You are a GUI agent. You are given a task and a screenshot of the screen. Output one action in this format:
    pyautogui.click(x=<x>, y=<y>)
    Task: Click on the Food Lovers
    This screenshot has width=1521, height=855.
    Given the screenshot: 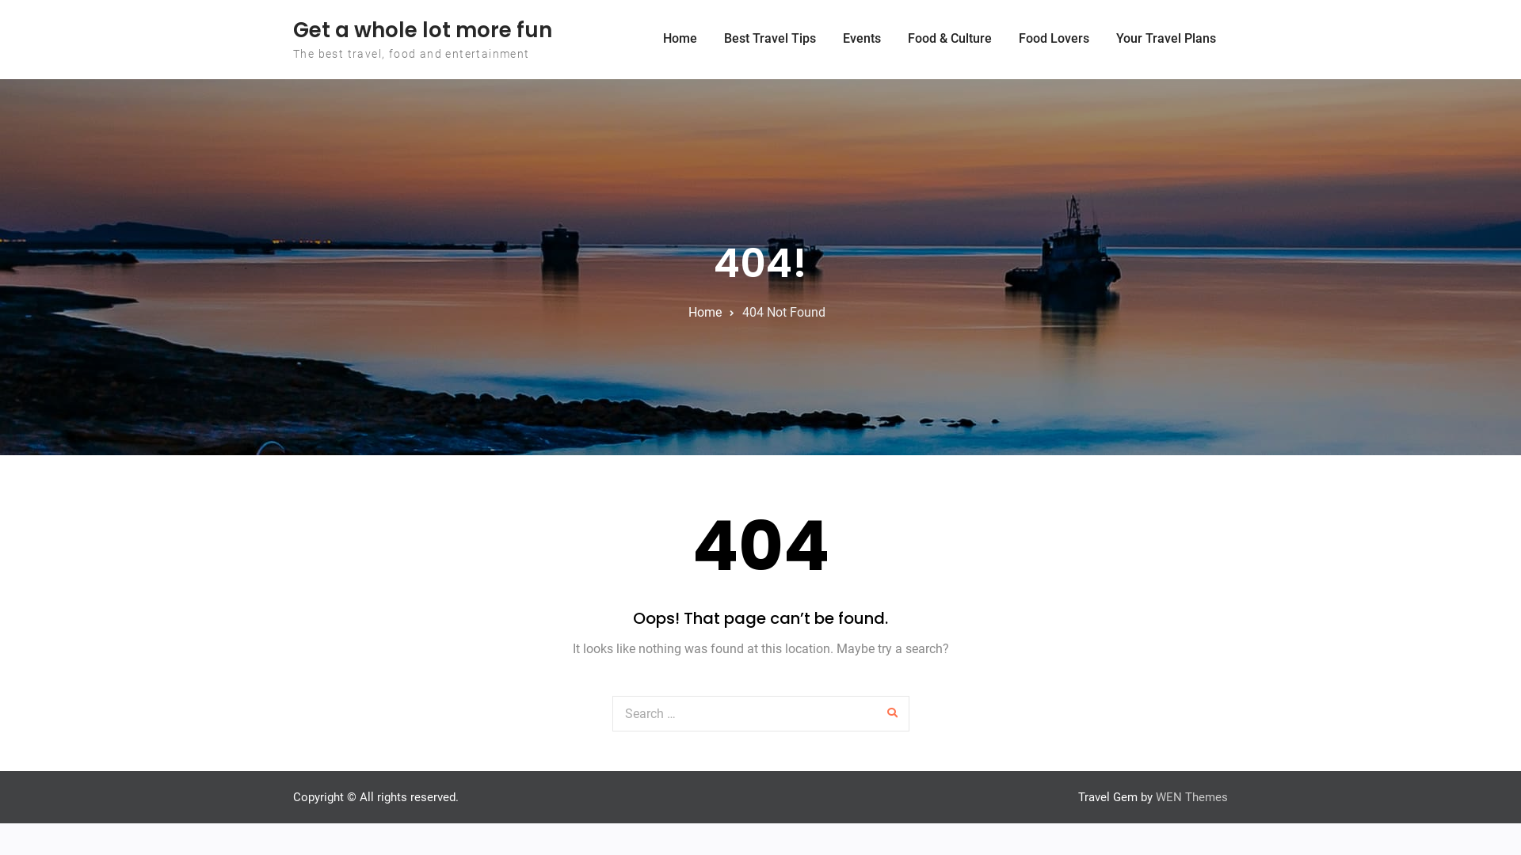 What is the action you would take?
    pyautogui.click(x=1054, y=39)
    